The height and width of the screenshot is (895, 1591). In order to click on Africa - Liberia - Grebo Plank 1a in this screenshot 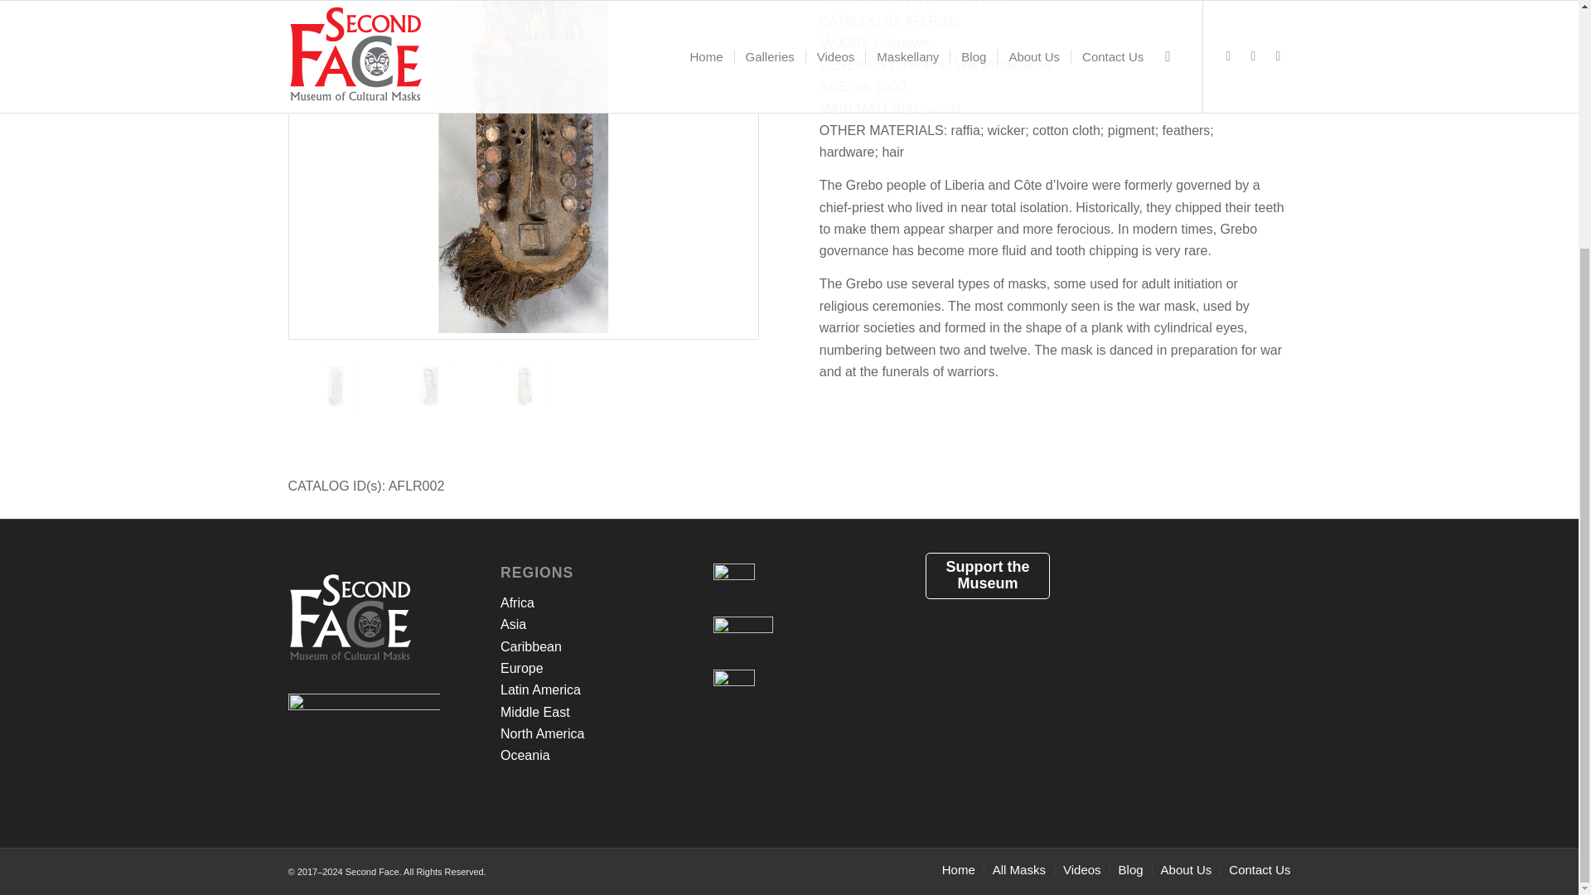, I will do `click(358, 409)`.